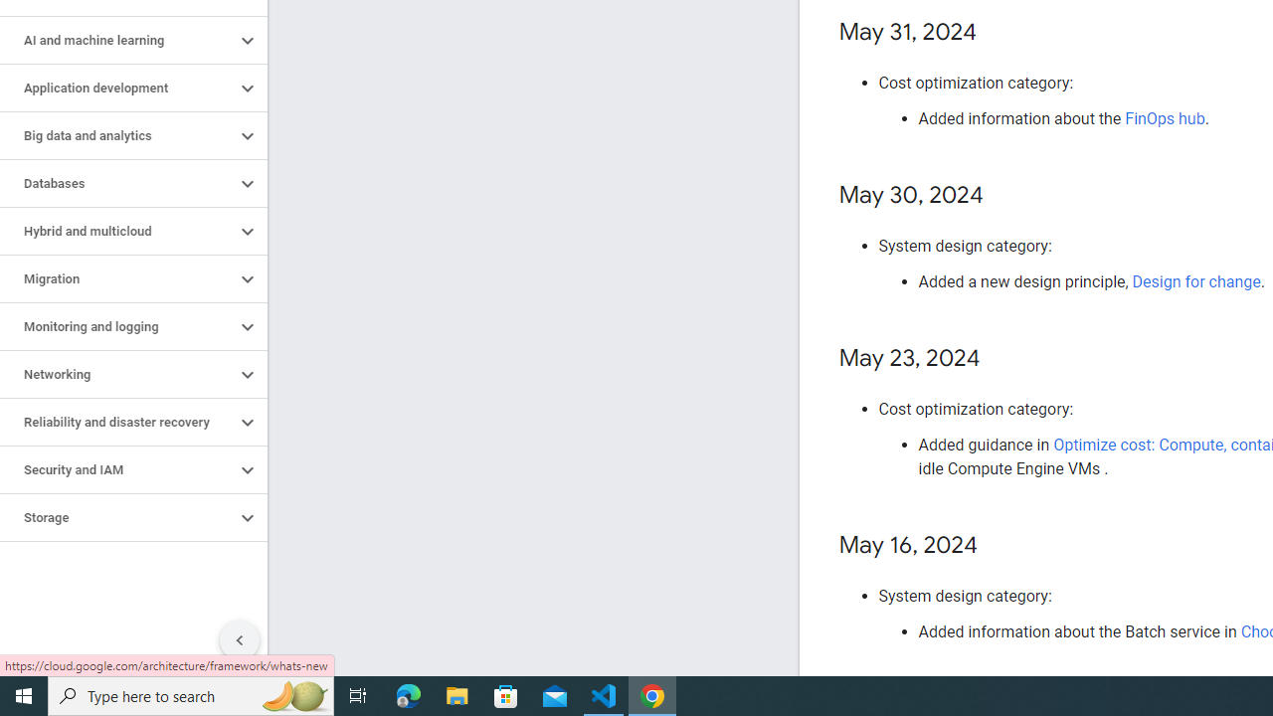 Image resolution: width=1273 pixels, height=716 pixels. I want to click on Copy link to this section: May 23, 2024, so click(1000, 359).